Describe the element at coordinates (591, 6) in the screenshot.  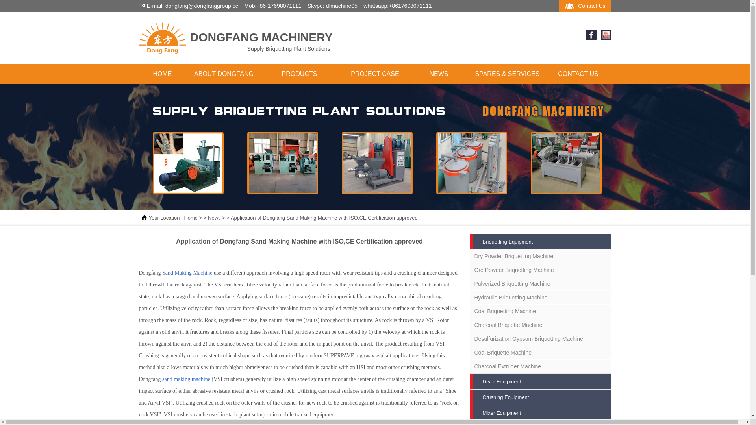
I see `Contact Us` at that location.